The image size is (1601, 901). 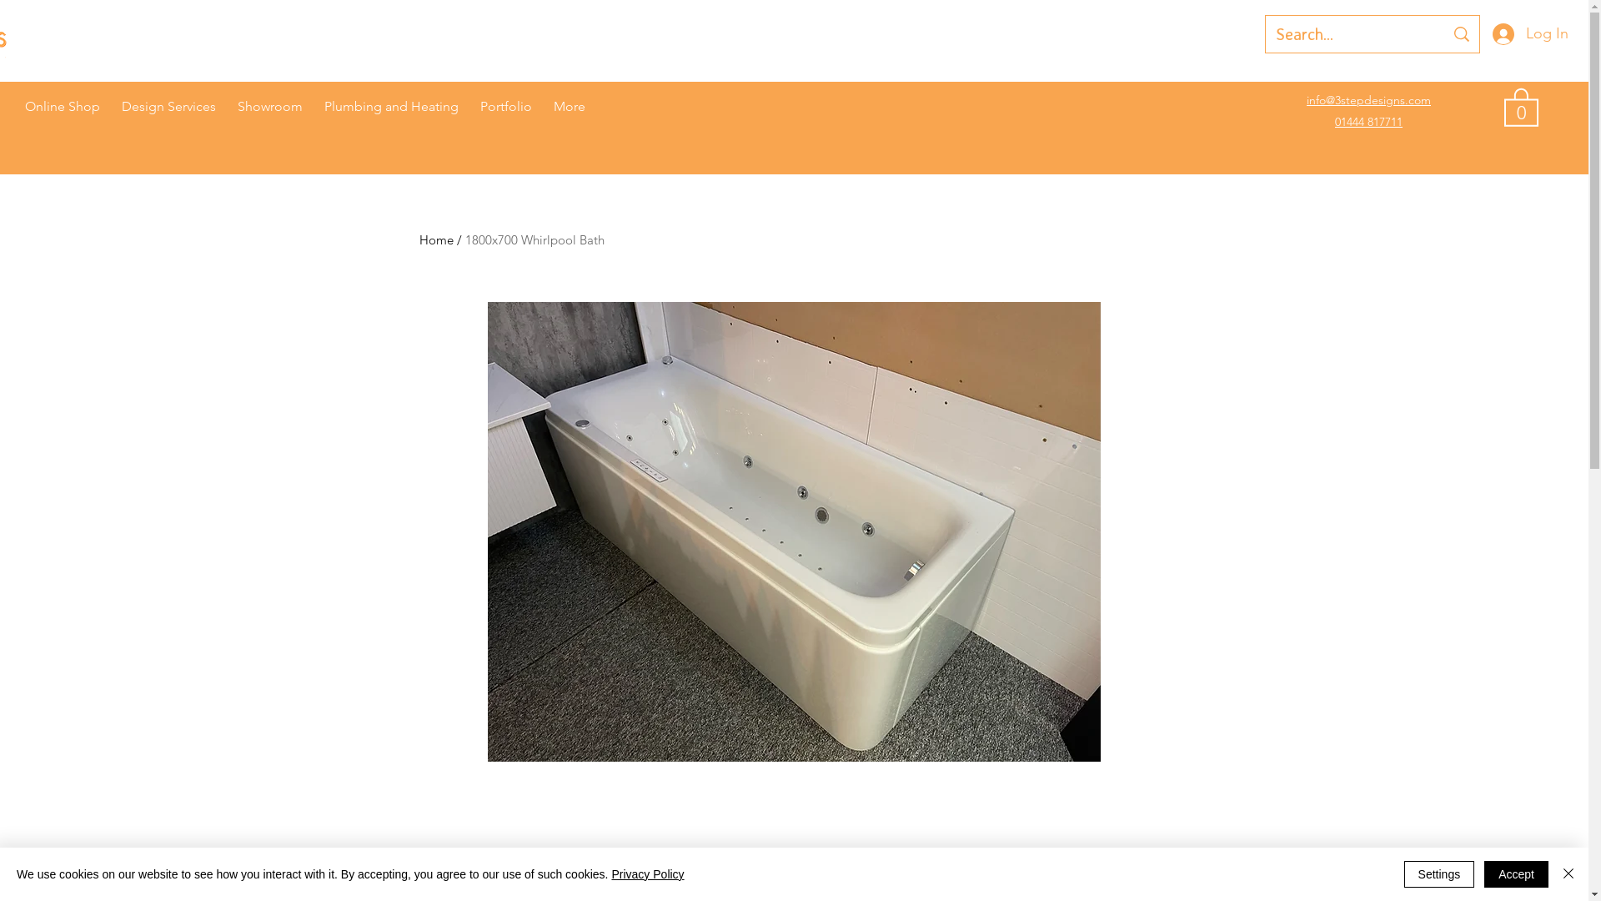 I want to click on Home, so click(x=435, y=240).